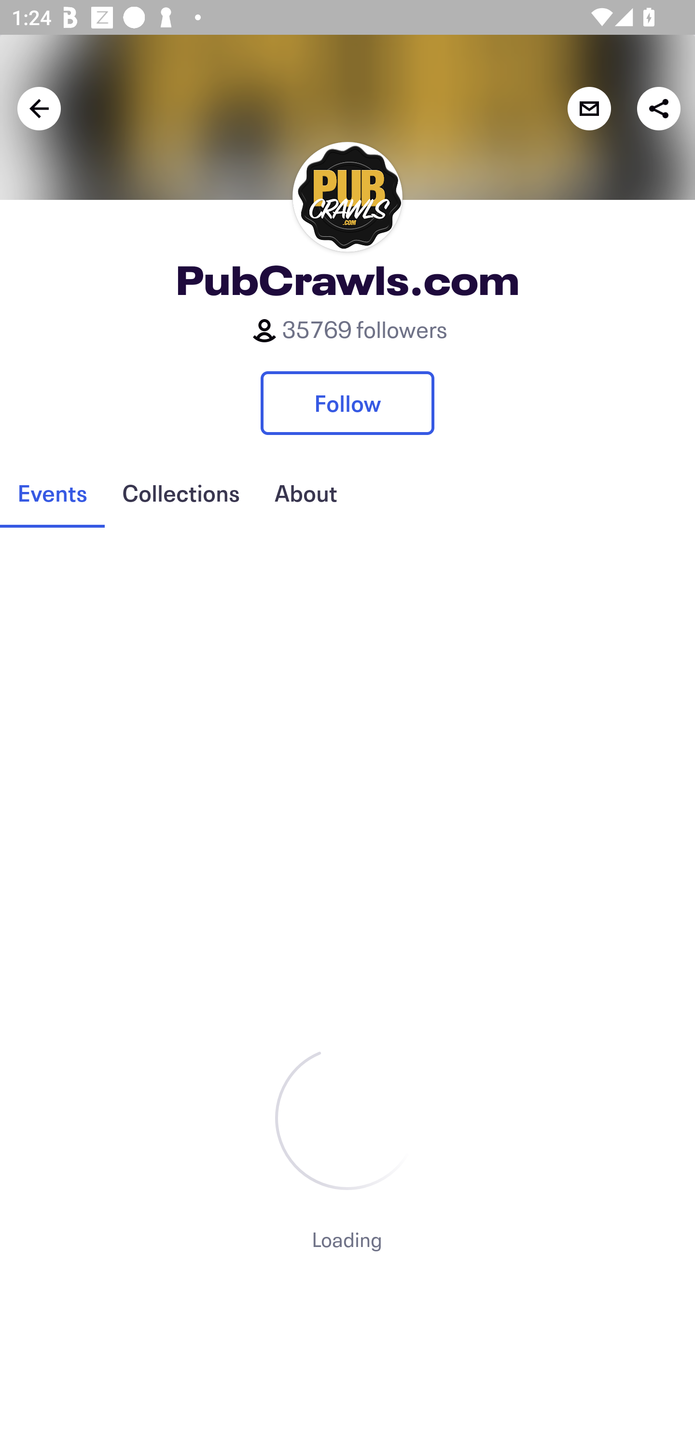  I want to click on Share with friends, so click(658, 108).